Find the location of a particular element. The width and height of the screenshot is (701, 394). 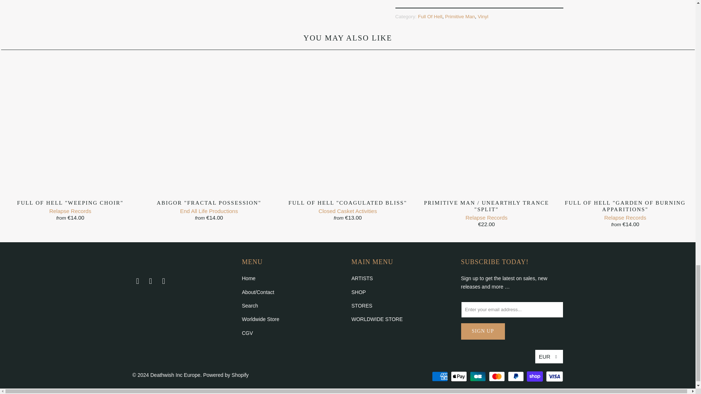

Products tagged Vinyl is located at coordinates (483, 16).